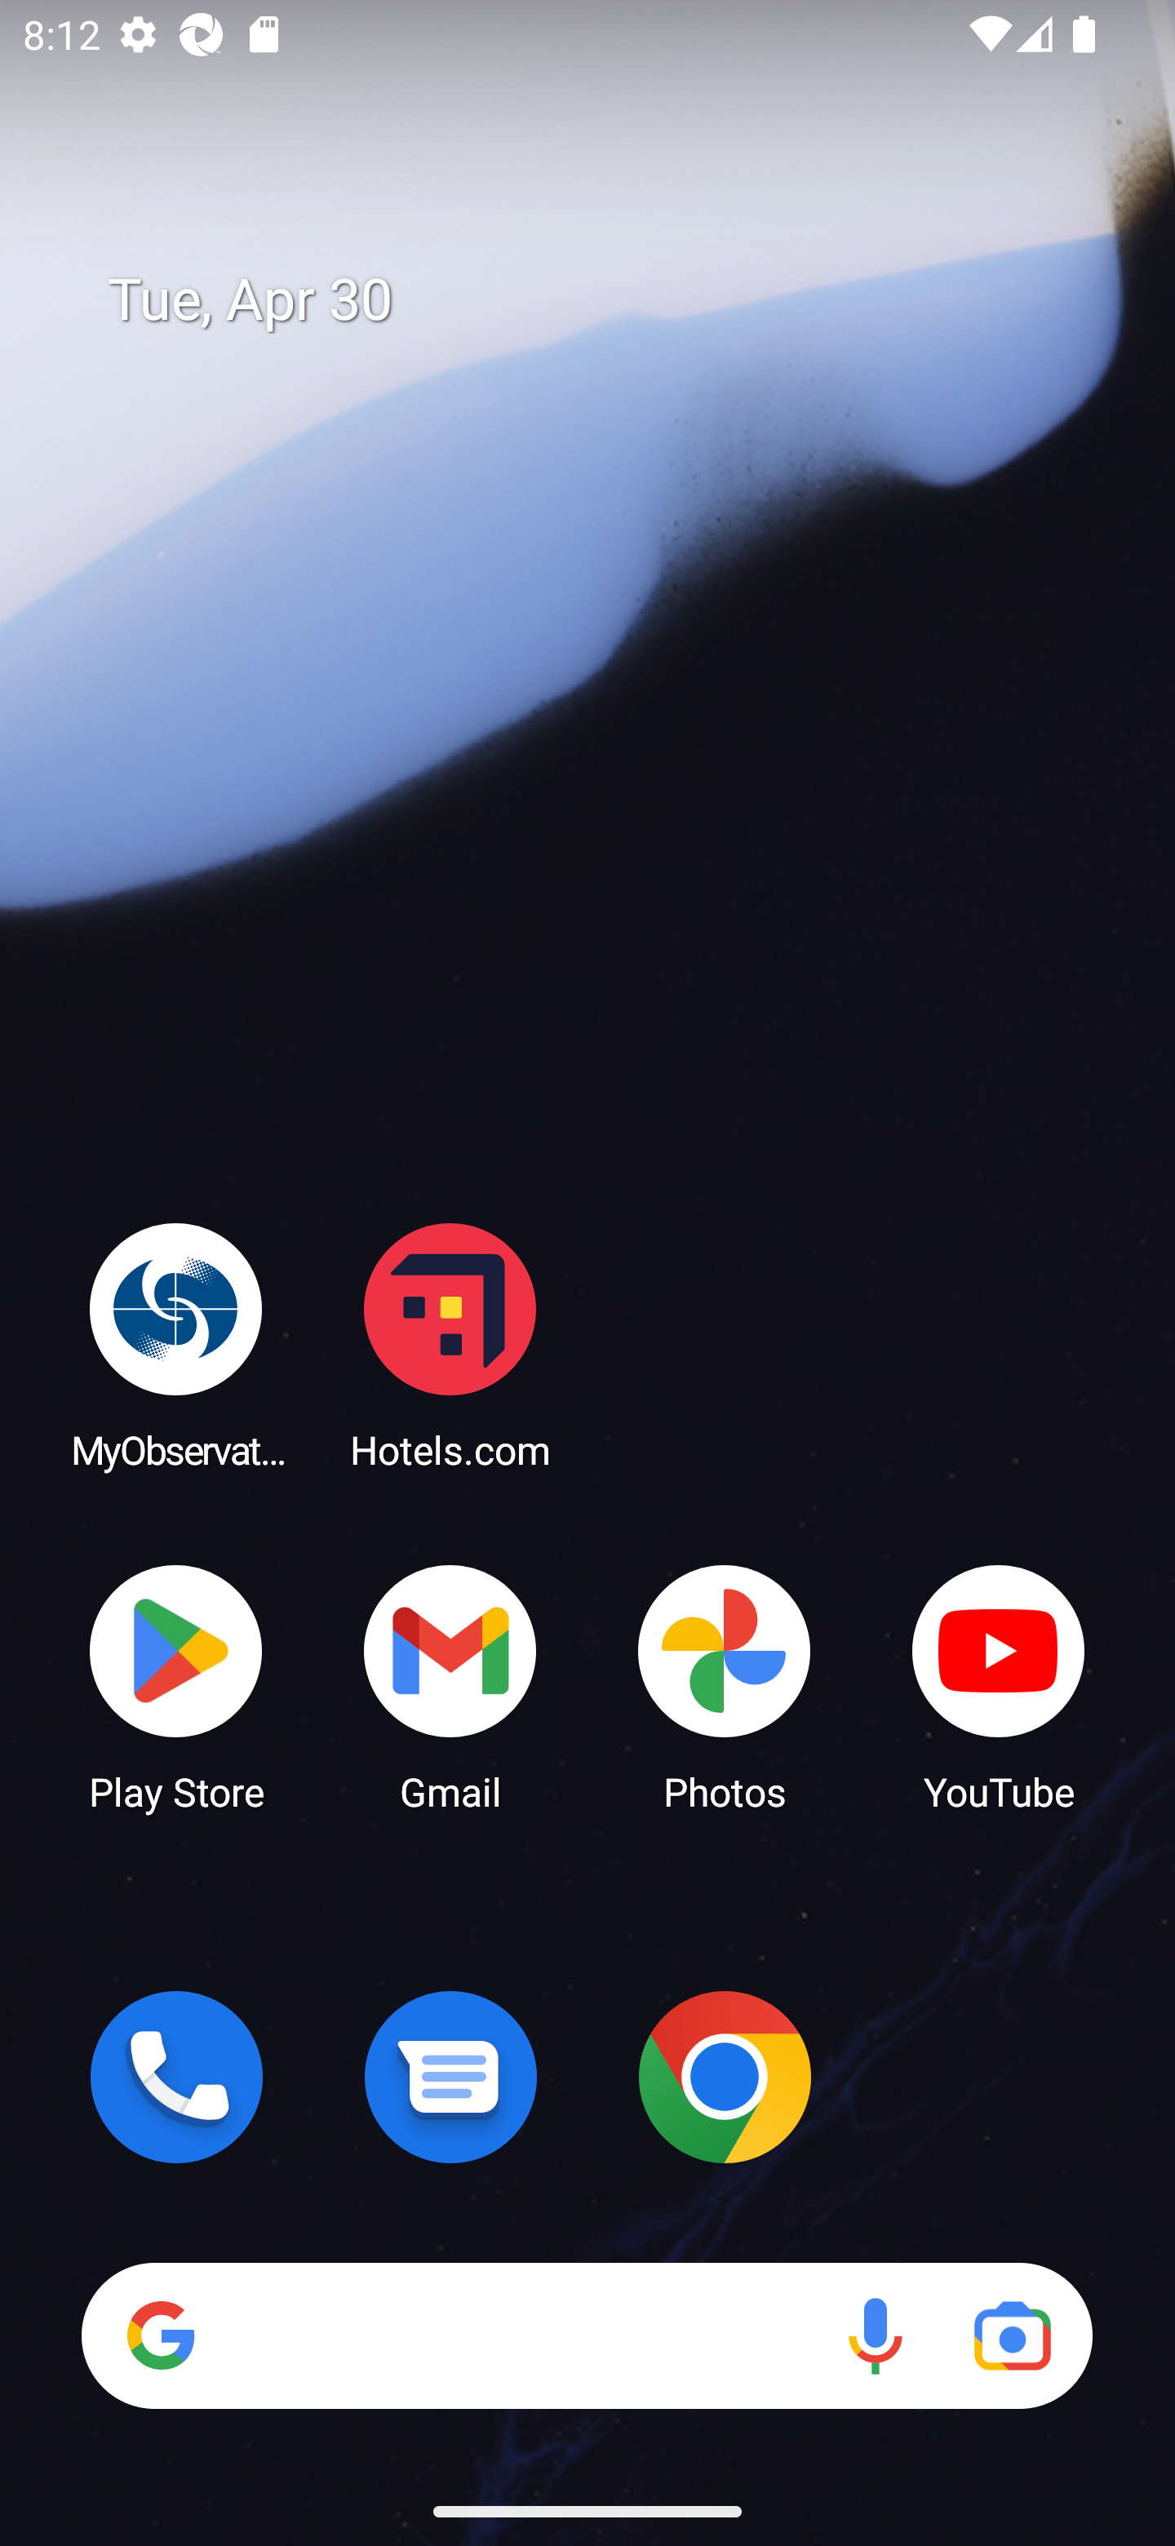 This screenshot has height=2546, width=1175. What do you see at coordinates (450, 1345) in the screenshot?
I see `Hotels.com` at bounding box center [450, 1345].